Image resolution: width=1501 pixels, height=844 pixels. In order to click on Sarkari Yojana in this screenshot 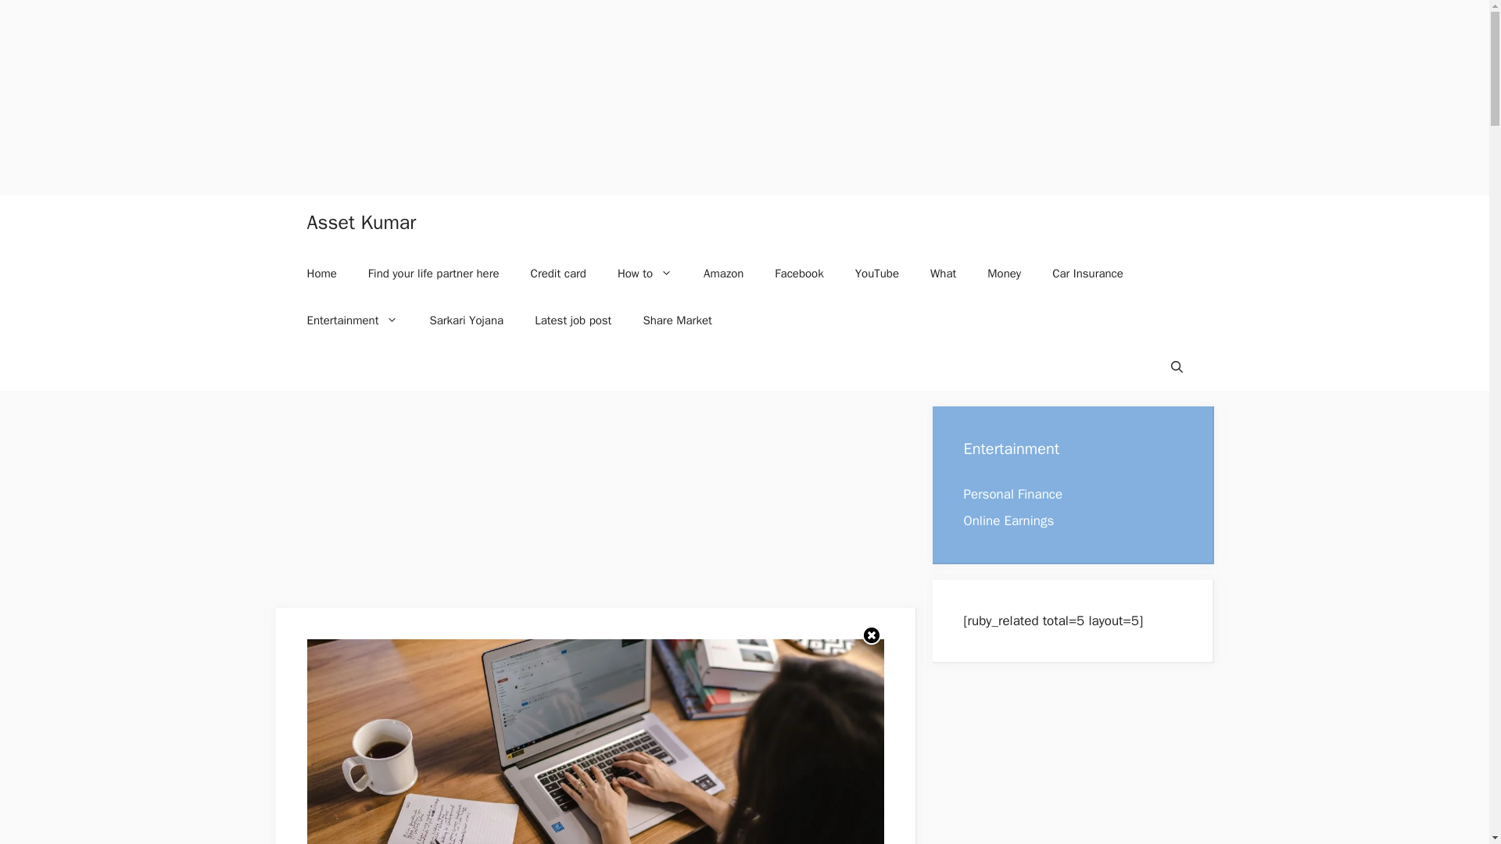, I will do `click(466, 320)`.